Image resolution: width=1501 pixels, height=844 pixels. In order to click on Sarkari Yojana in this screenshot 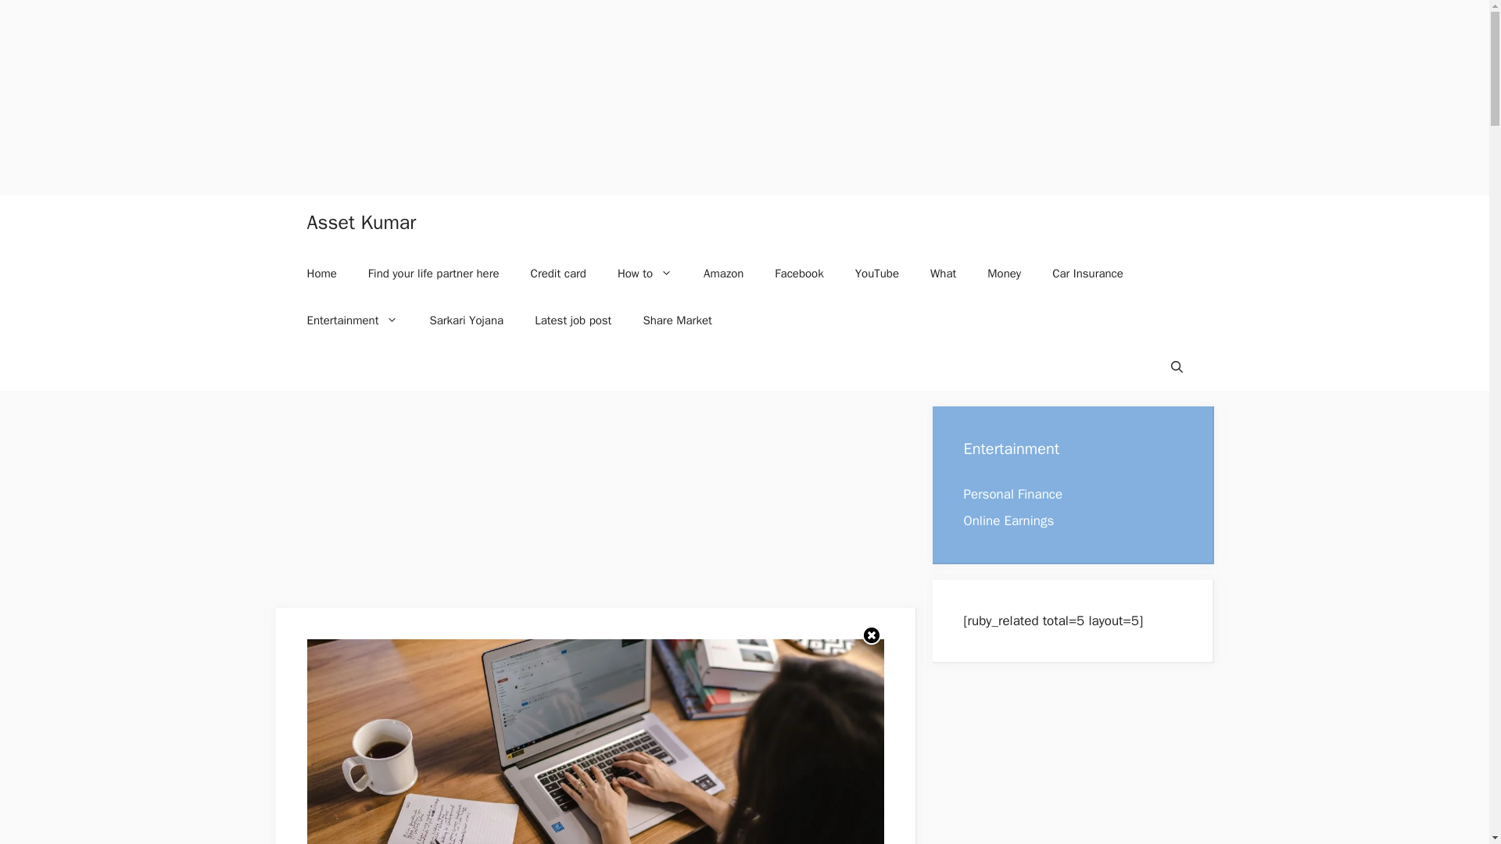, I will do `click(466, 320)`.